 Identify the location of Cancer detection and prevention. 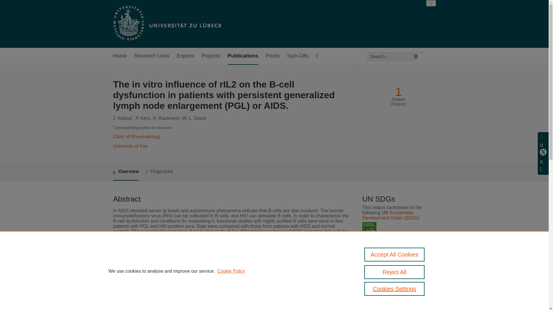
(226, 284).